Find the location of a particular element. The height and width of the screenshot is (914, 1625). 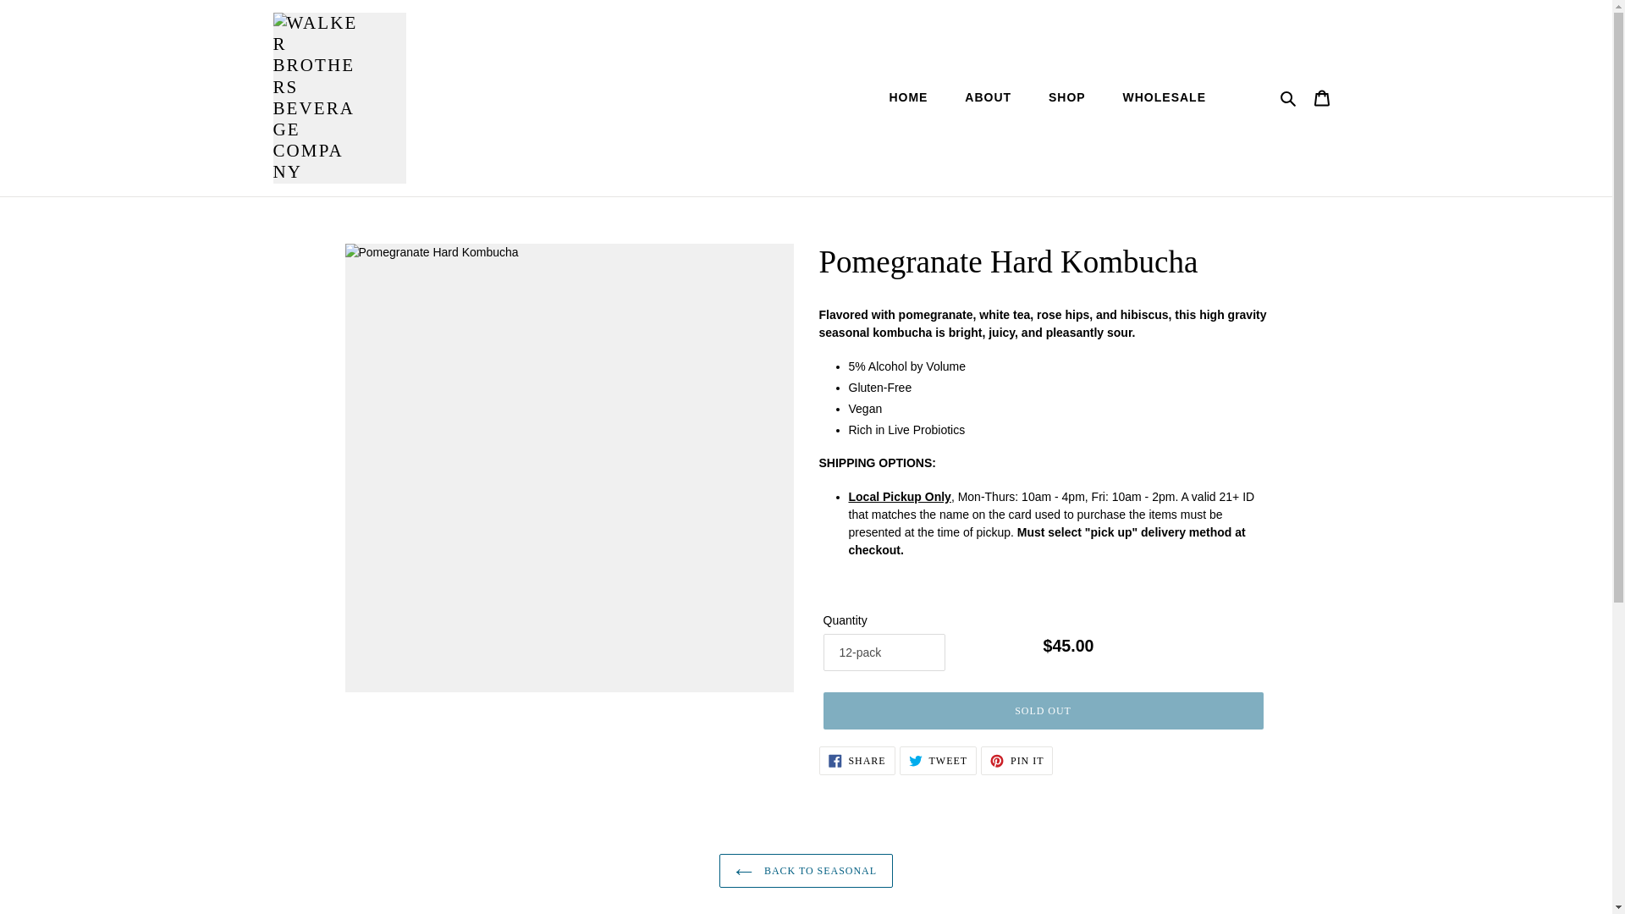

SOLD OUT is located at coordinates (1017, 760).